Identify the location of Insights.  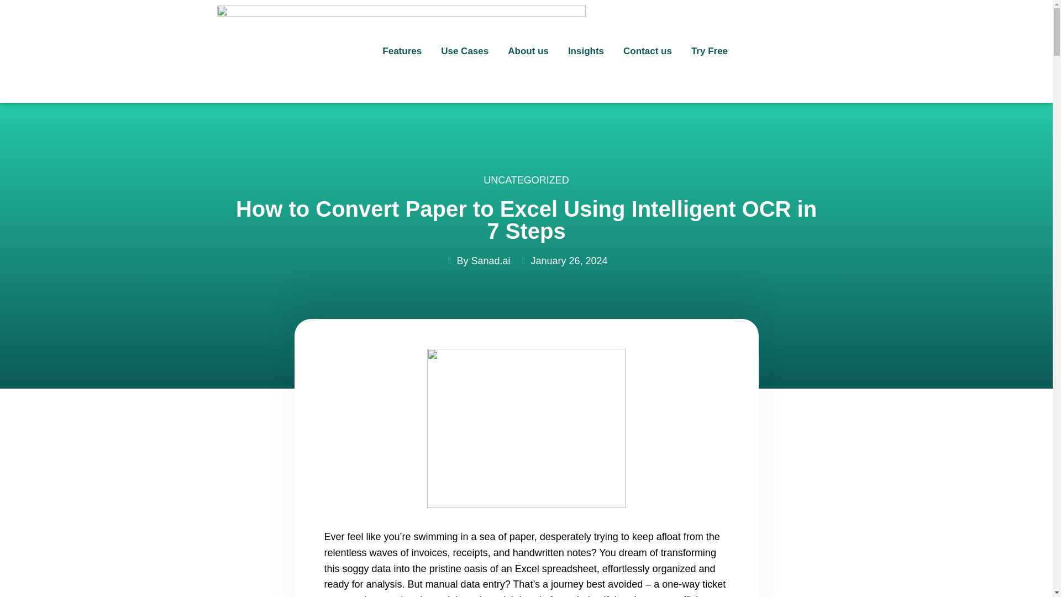
(586, 51).